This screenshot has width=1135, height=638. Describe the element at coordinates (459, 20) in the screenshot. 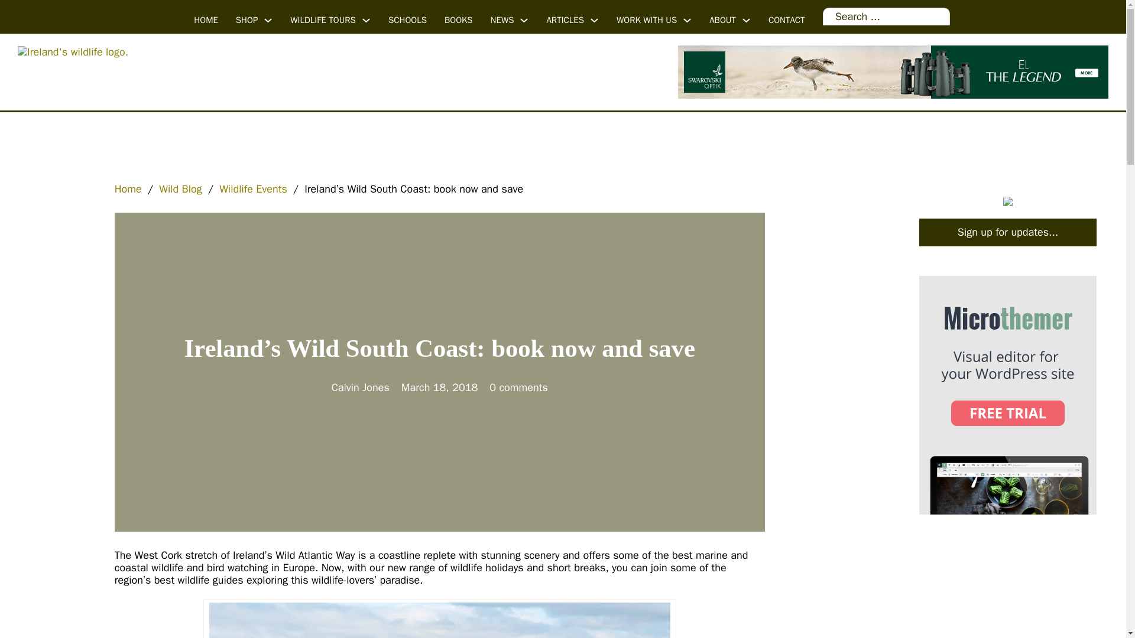

I see `BOOKS` at that location.